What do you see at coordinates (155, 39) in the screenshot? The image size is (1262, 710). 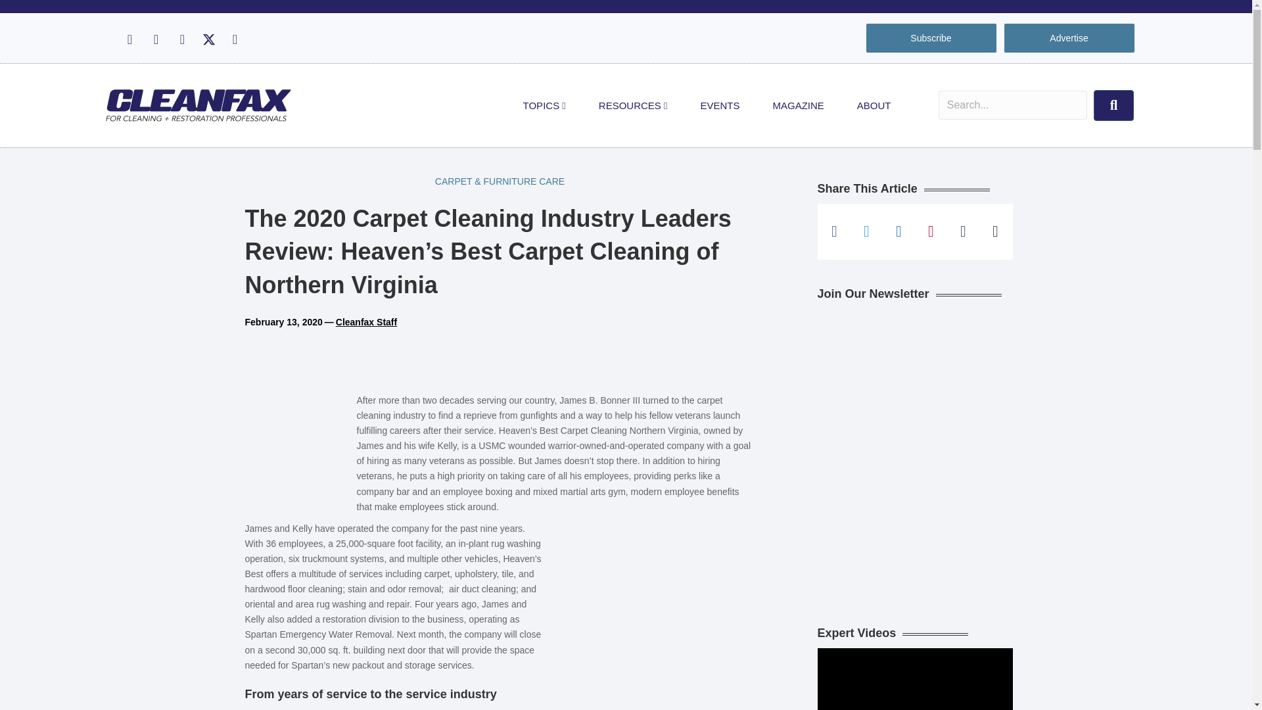 I see `Instagram` at bounding box center [155, 39].